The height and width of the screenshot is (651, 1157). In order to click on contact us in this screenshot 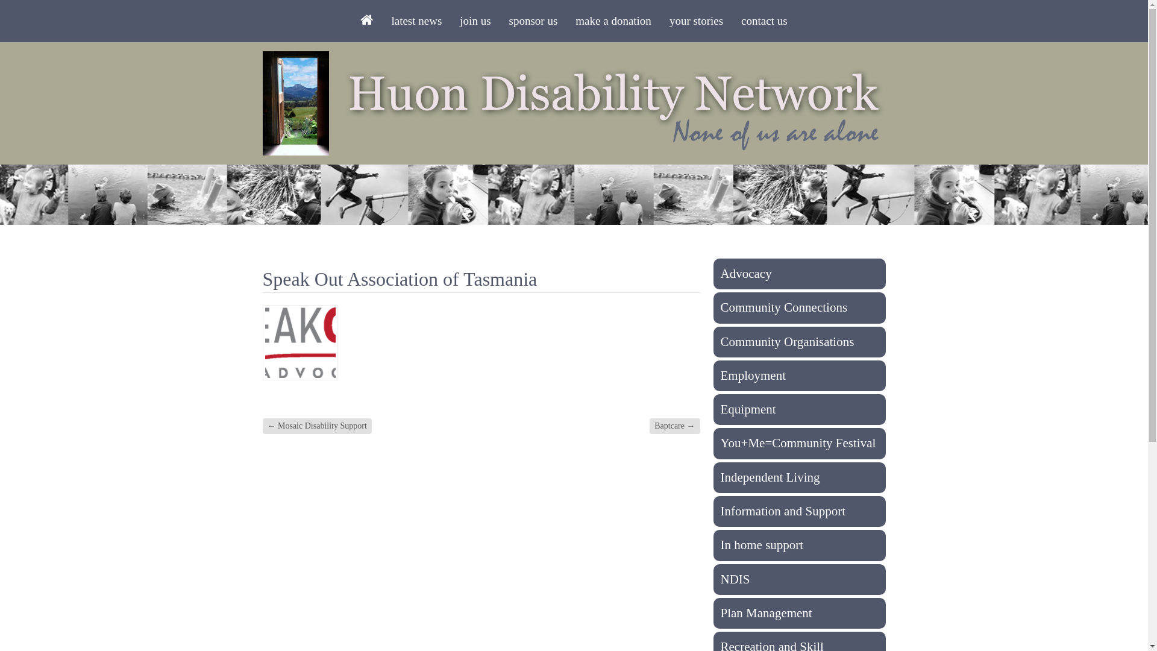, I will do `click(764, 21)`.